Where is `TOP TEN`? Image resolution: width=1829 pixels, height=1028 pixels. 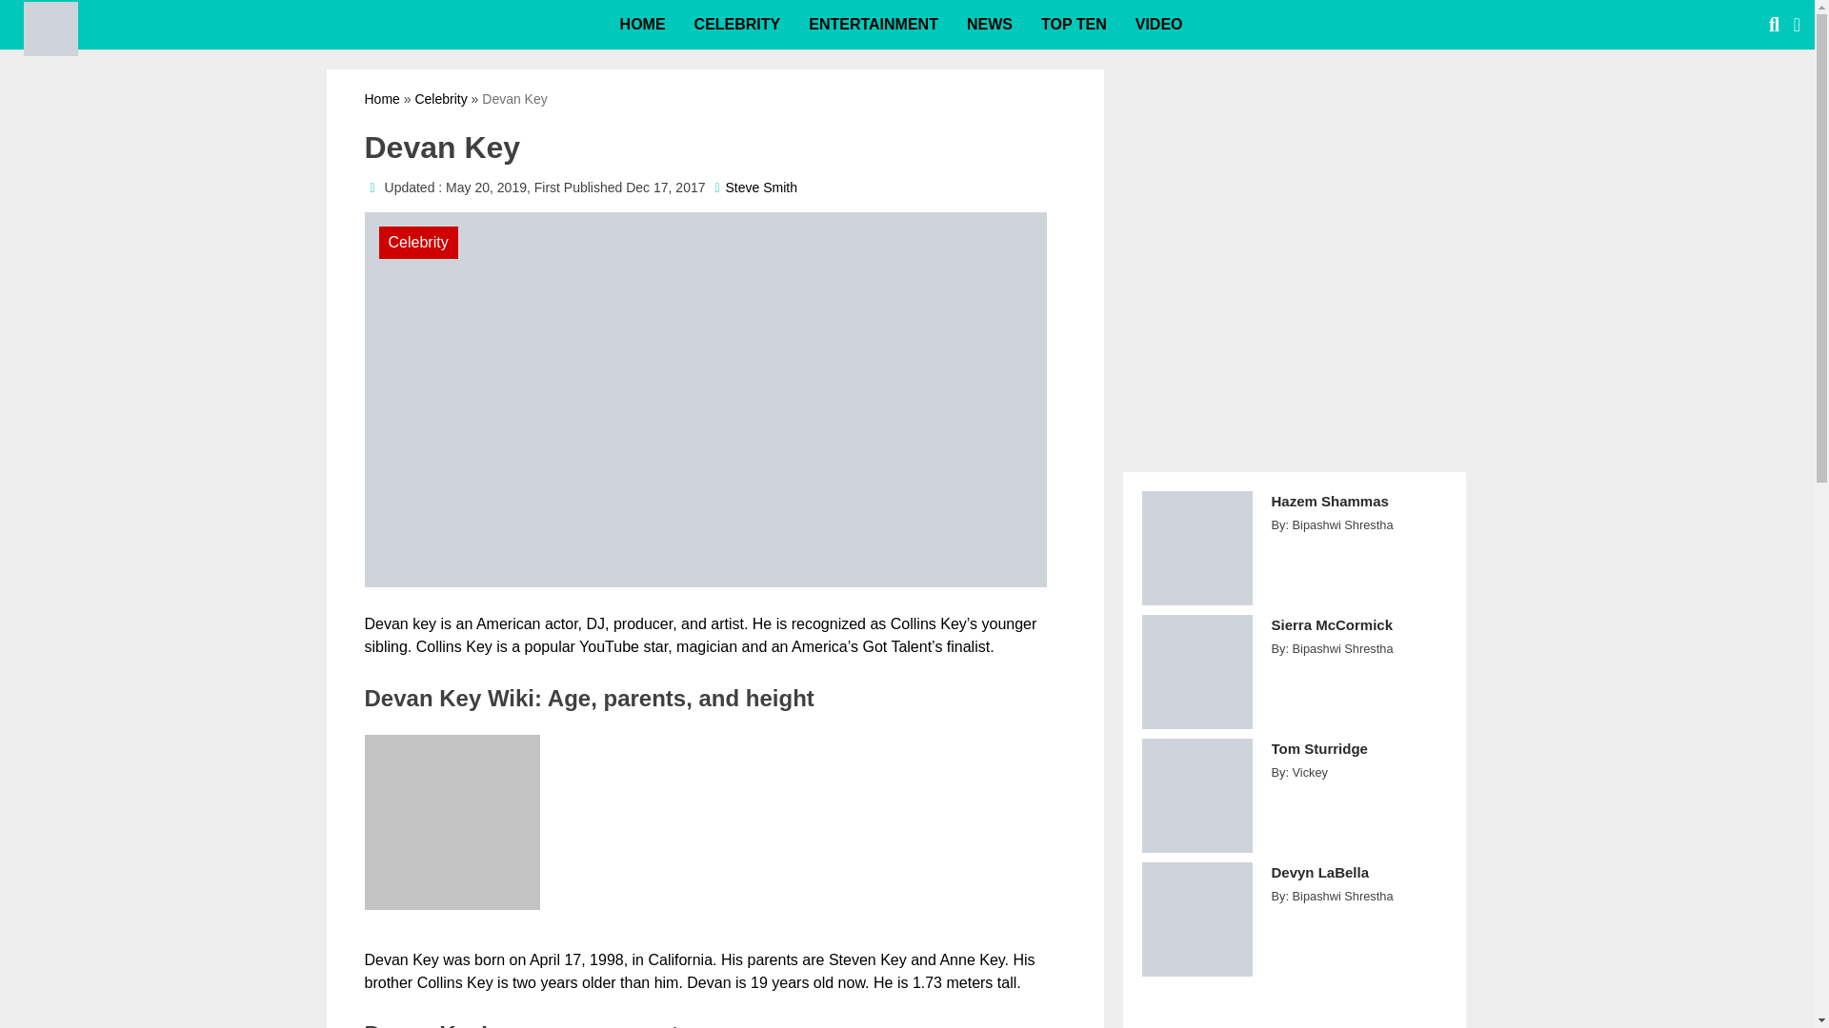
TOP TEN is located at coordinates (1073, 25).